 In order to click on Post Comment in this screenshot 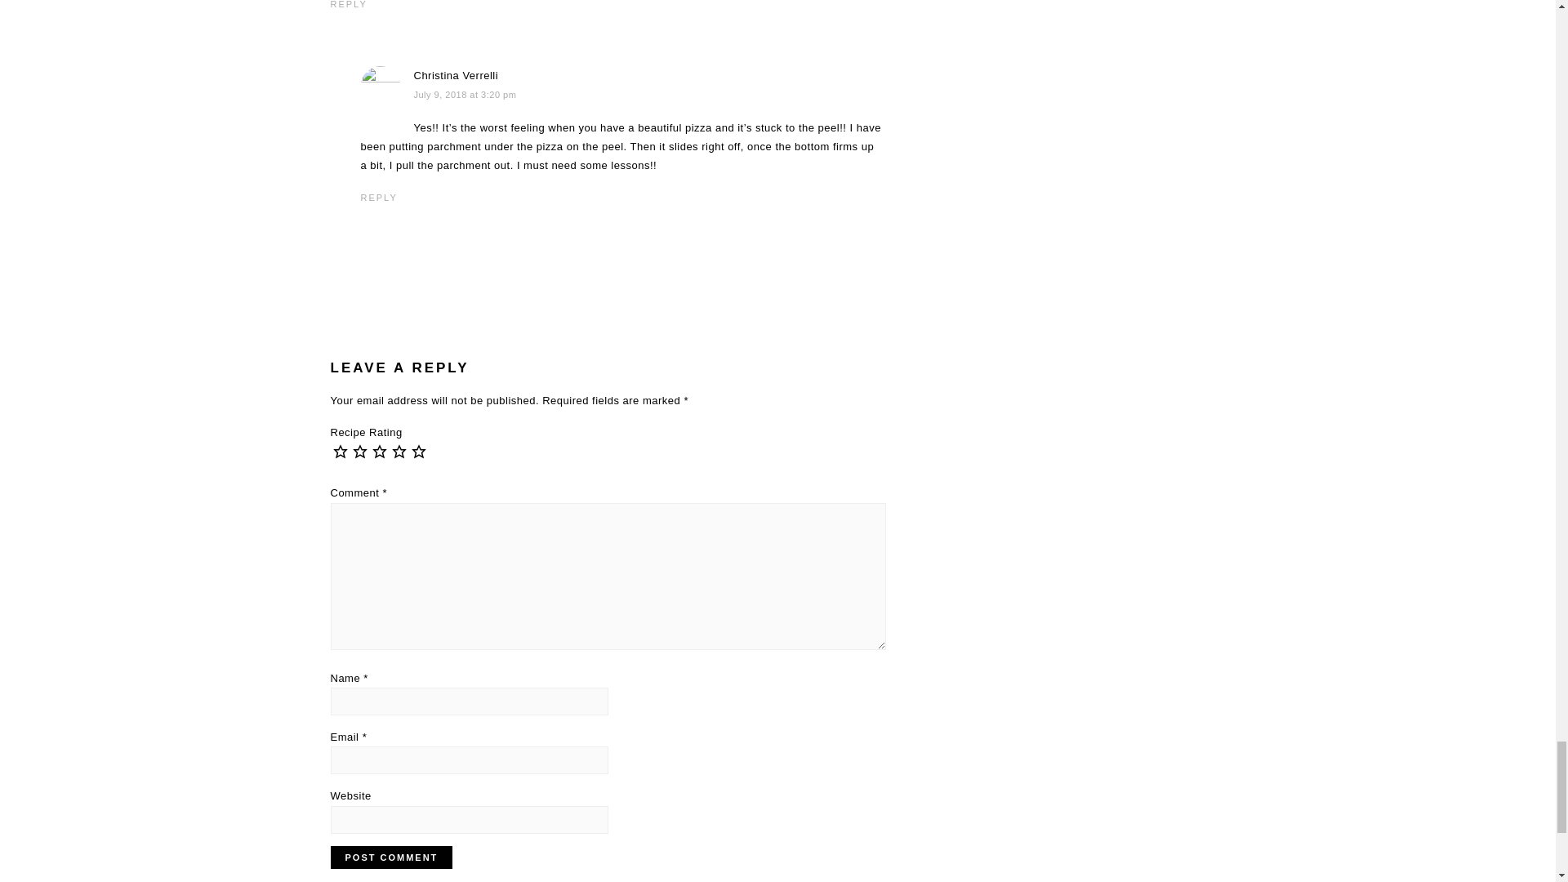, I will do `click(390, 857)`.